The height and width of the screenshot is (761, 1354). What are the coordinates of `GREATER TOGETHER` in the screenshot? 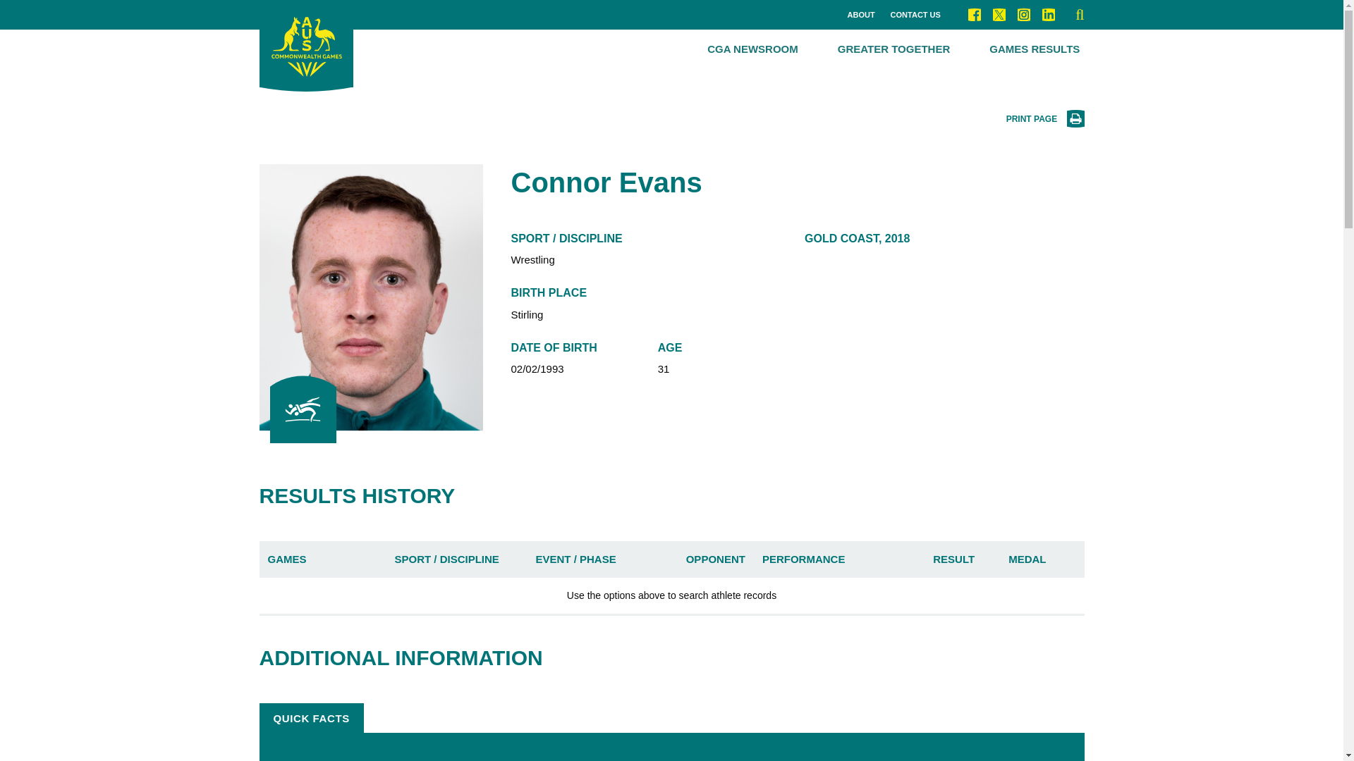 It's located at (894, 49).